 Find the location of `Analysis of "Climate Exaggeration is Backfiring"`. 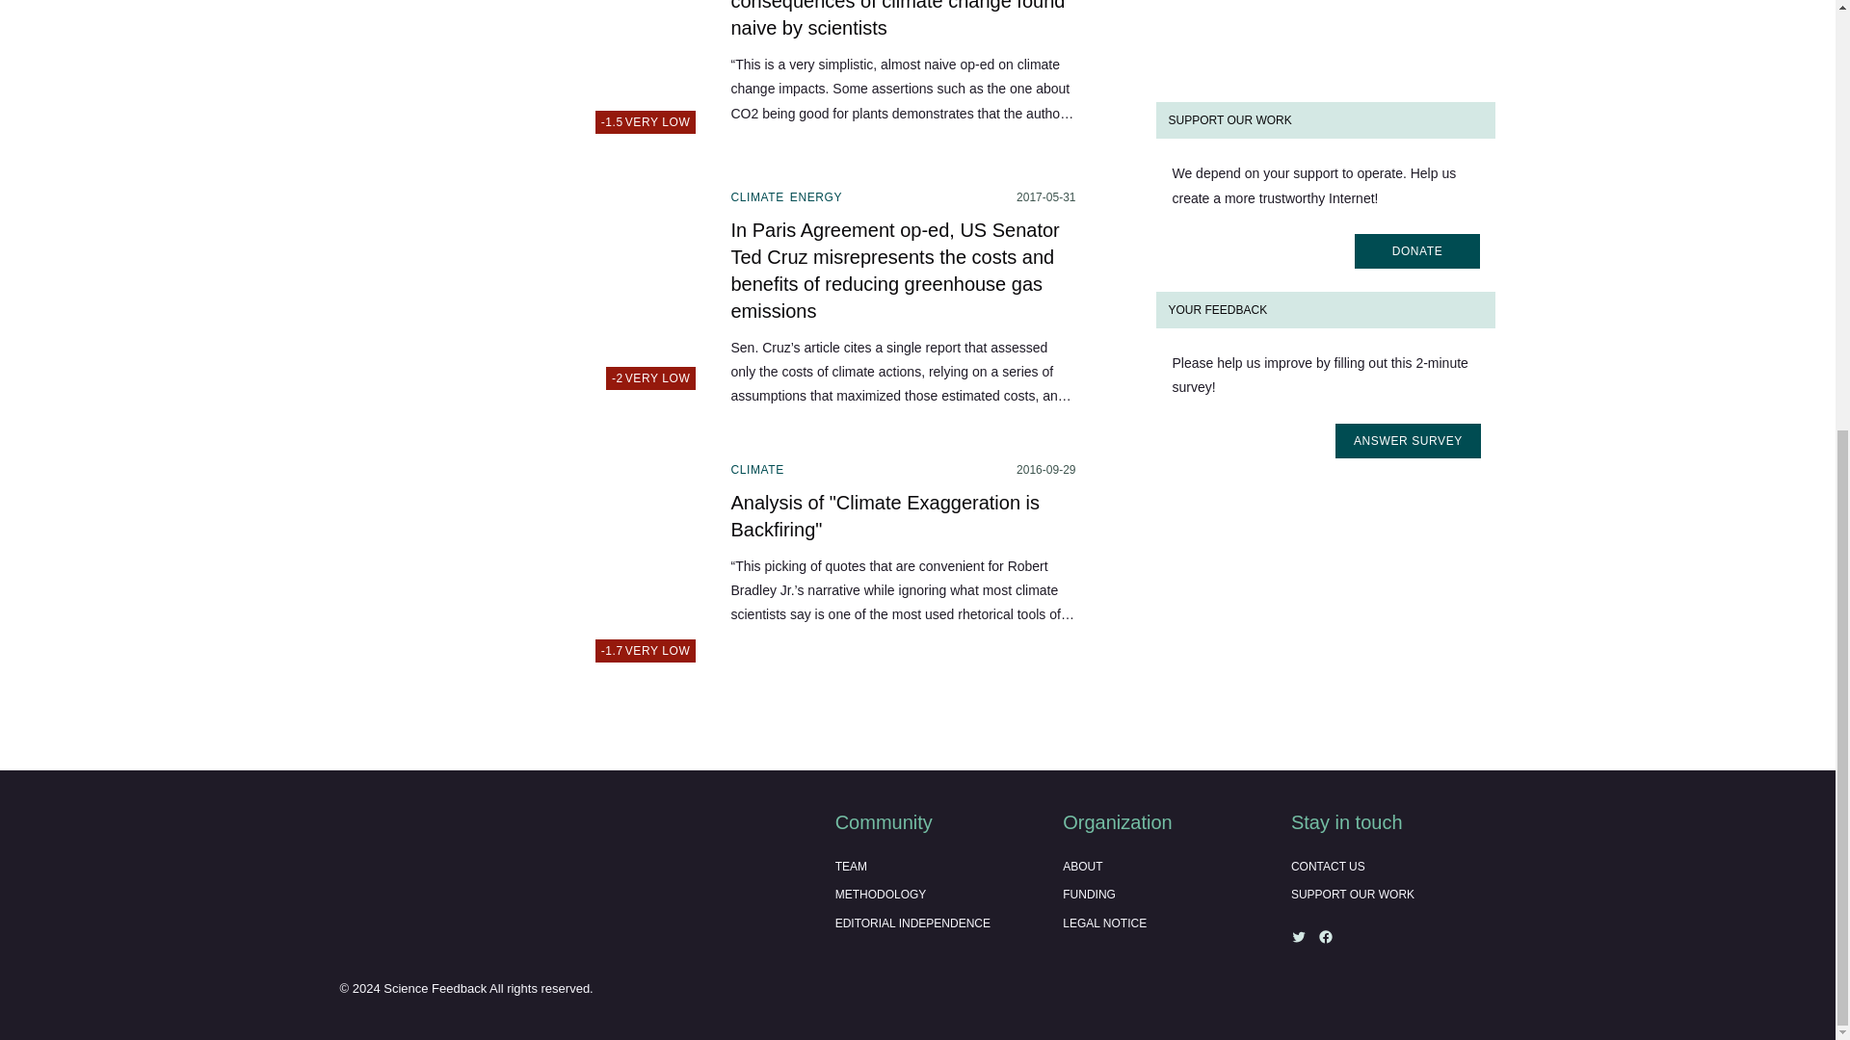

Analysis of "Climate Exaggeration is Backfiring" is located at coordinates (522, 74).